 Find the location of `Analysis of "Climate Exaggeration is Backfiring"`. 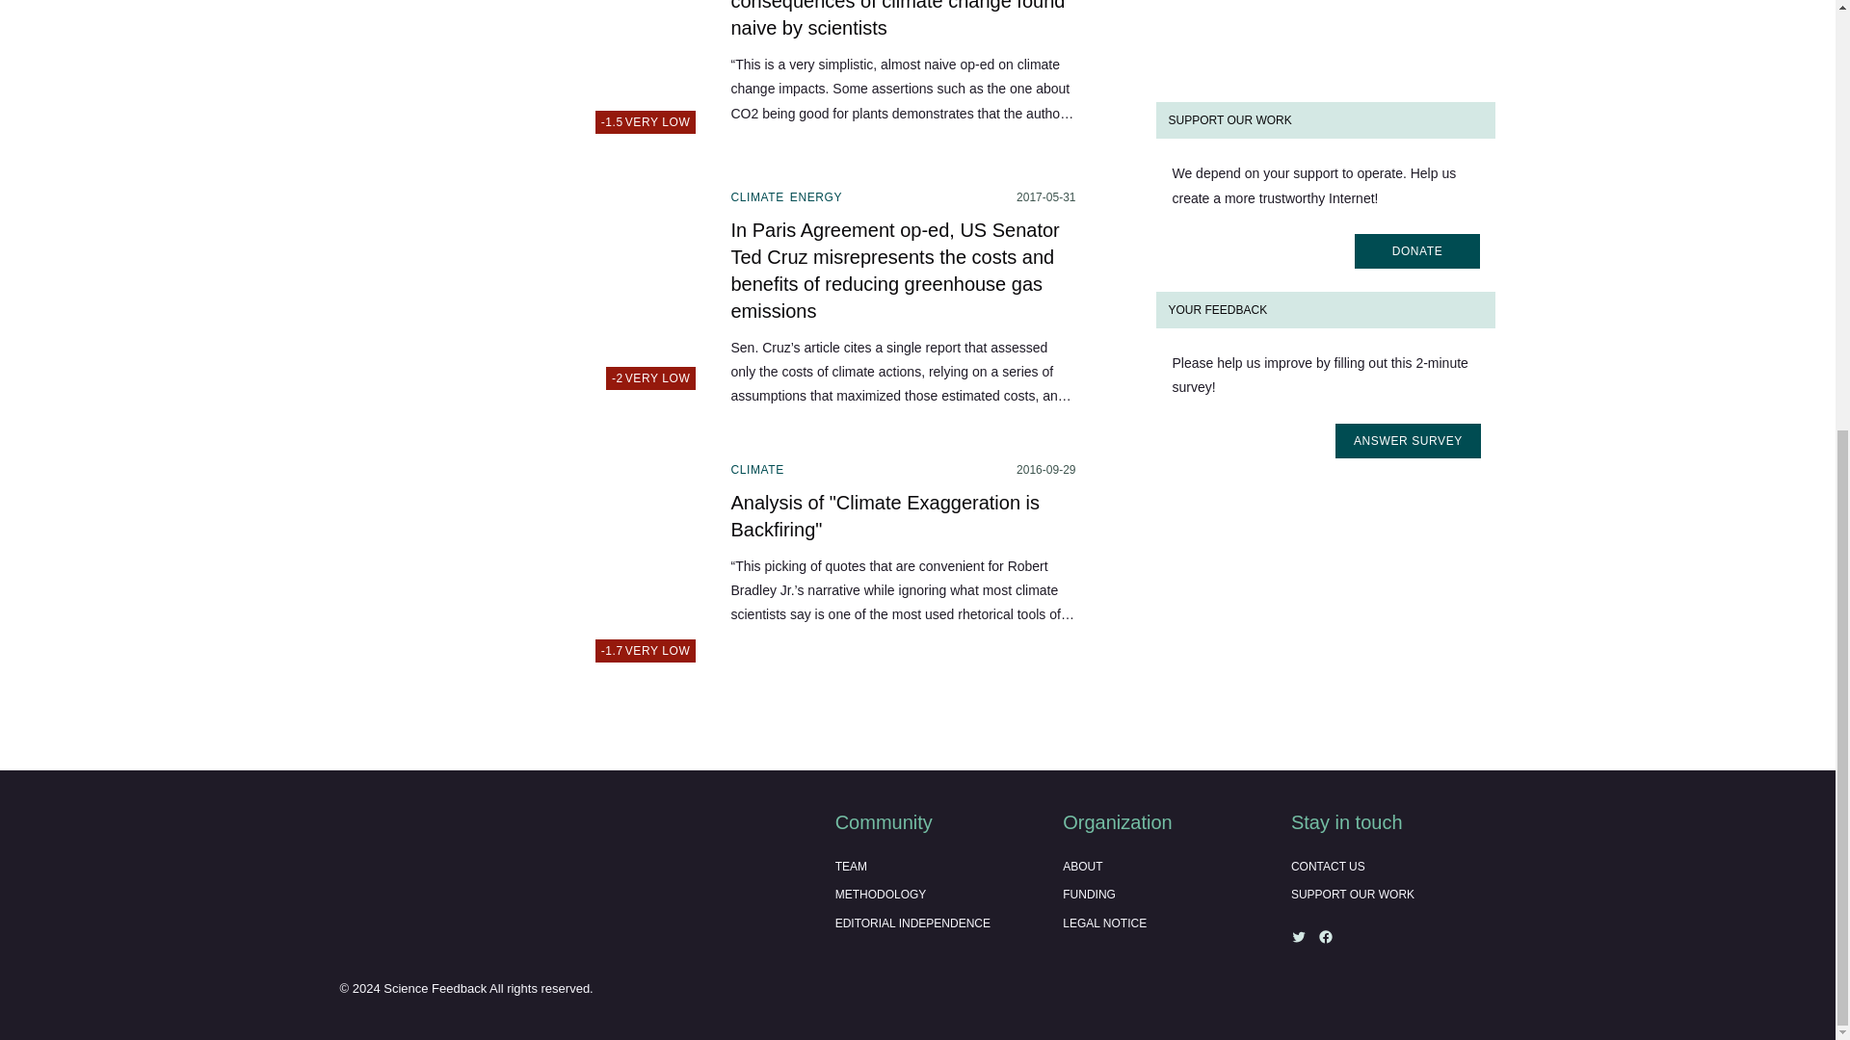

Analysis of "Climate Exaggeration is Backfiring" is located at coordinates (522, 74).